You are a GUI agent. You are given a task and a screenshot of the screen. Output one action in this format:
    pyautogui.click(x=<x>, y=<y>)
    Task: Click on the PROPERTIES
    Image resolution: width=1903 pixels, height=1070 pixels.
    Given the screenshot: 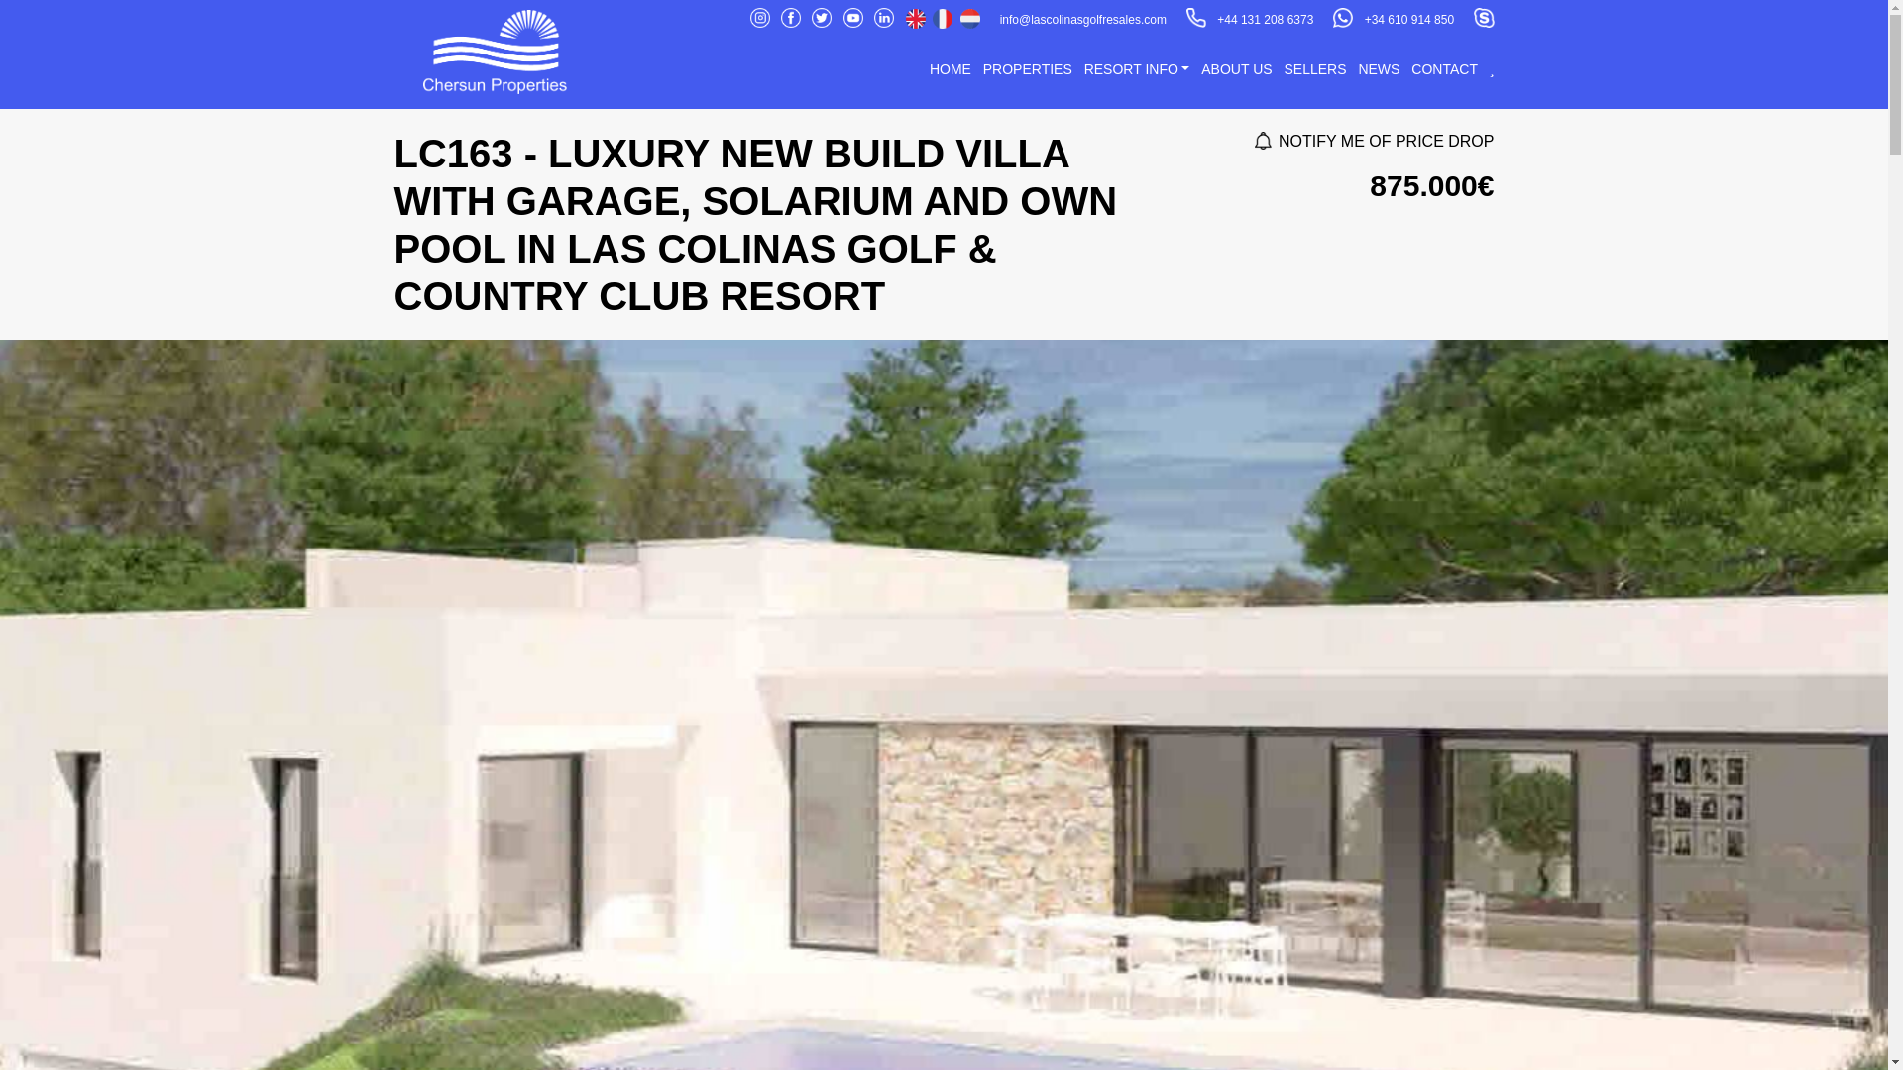 What is the action you would take?
    pyautogui.click(x=1028, y=68)
    